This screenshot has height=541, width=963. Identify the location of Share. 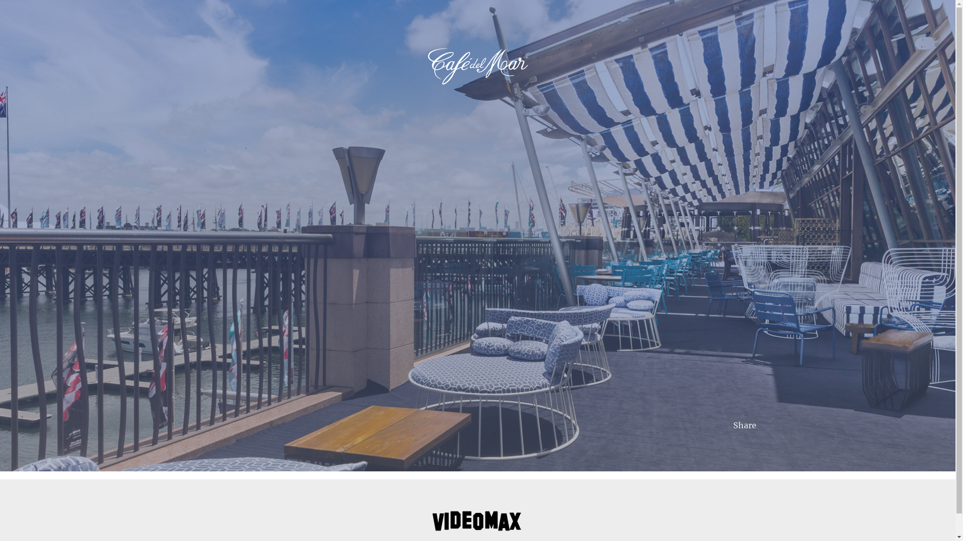
(745, 425).